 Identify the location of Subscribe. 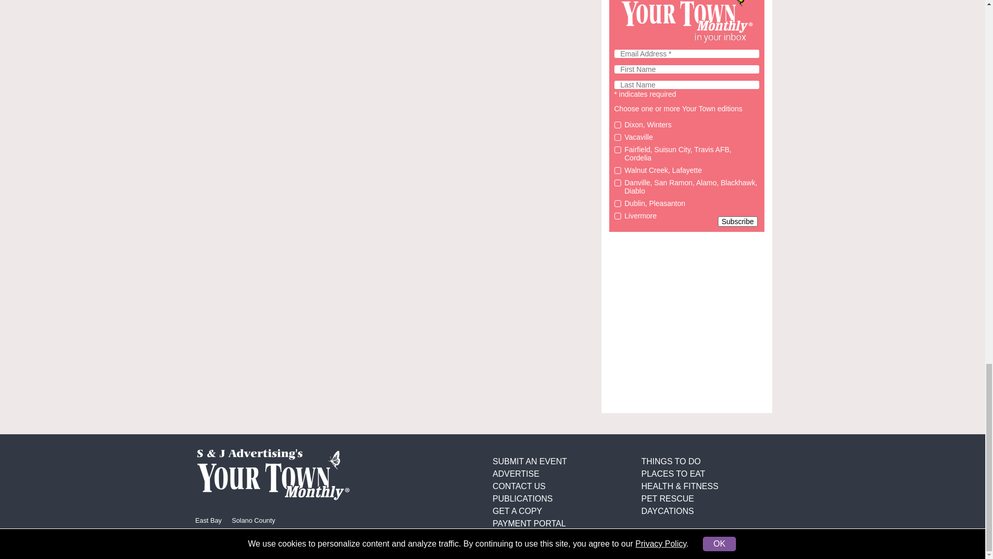
(738, 222).